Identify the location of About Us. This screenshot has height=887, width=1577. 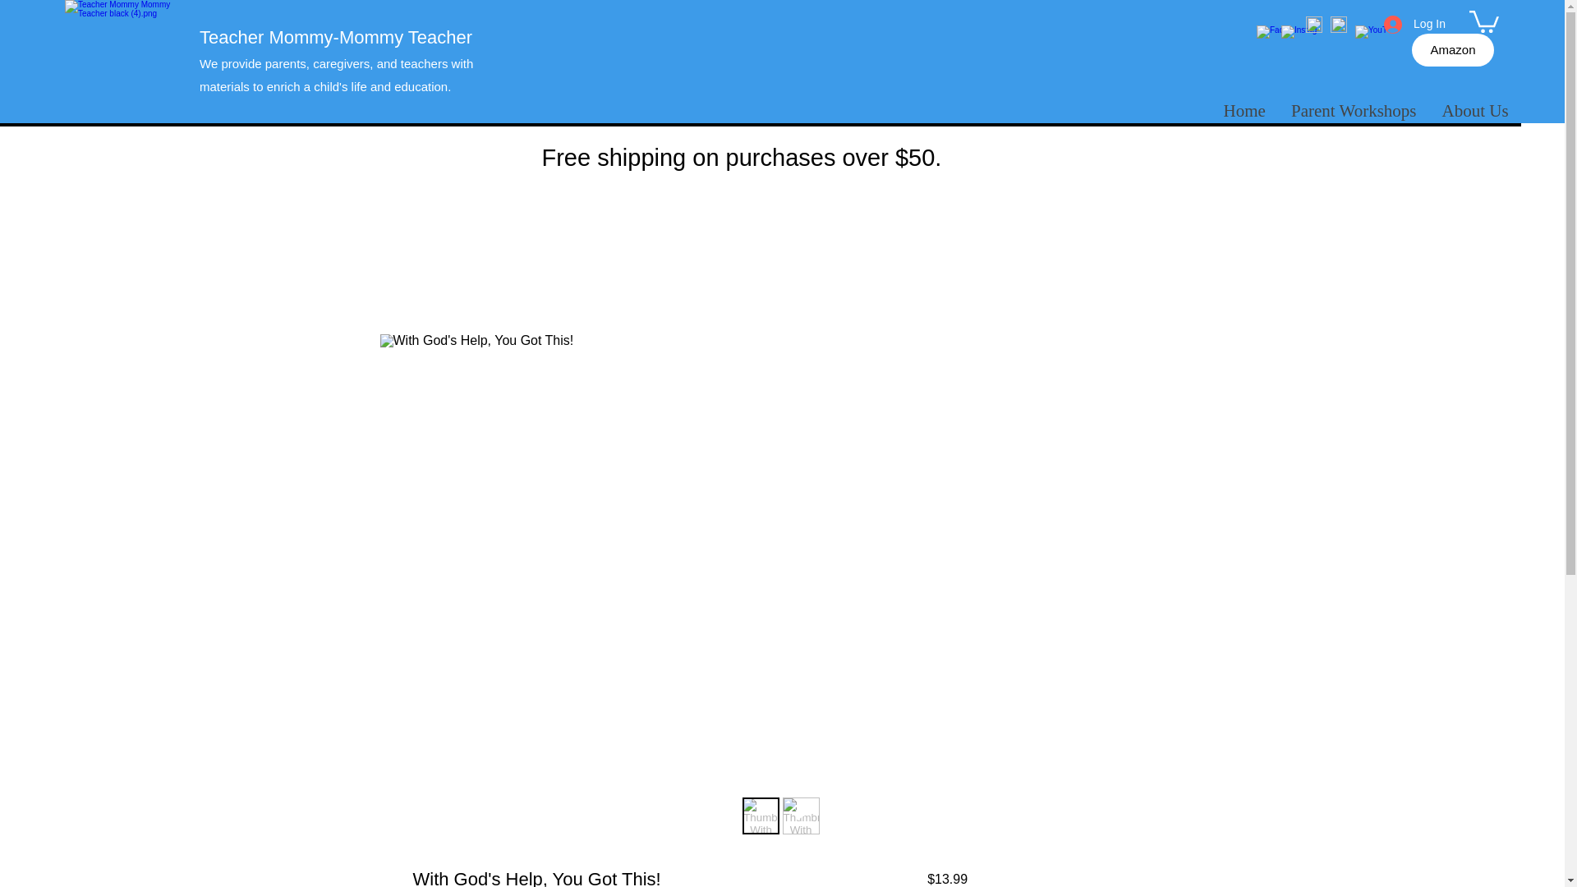
(1475, 110).